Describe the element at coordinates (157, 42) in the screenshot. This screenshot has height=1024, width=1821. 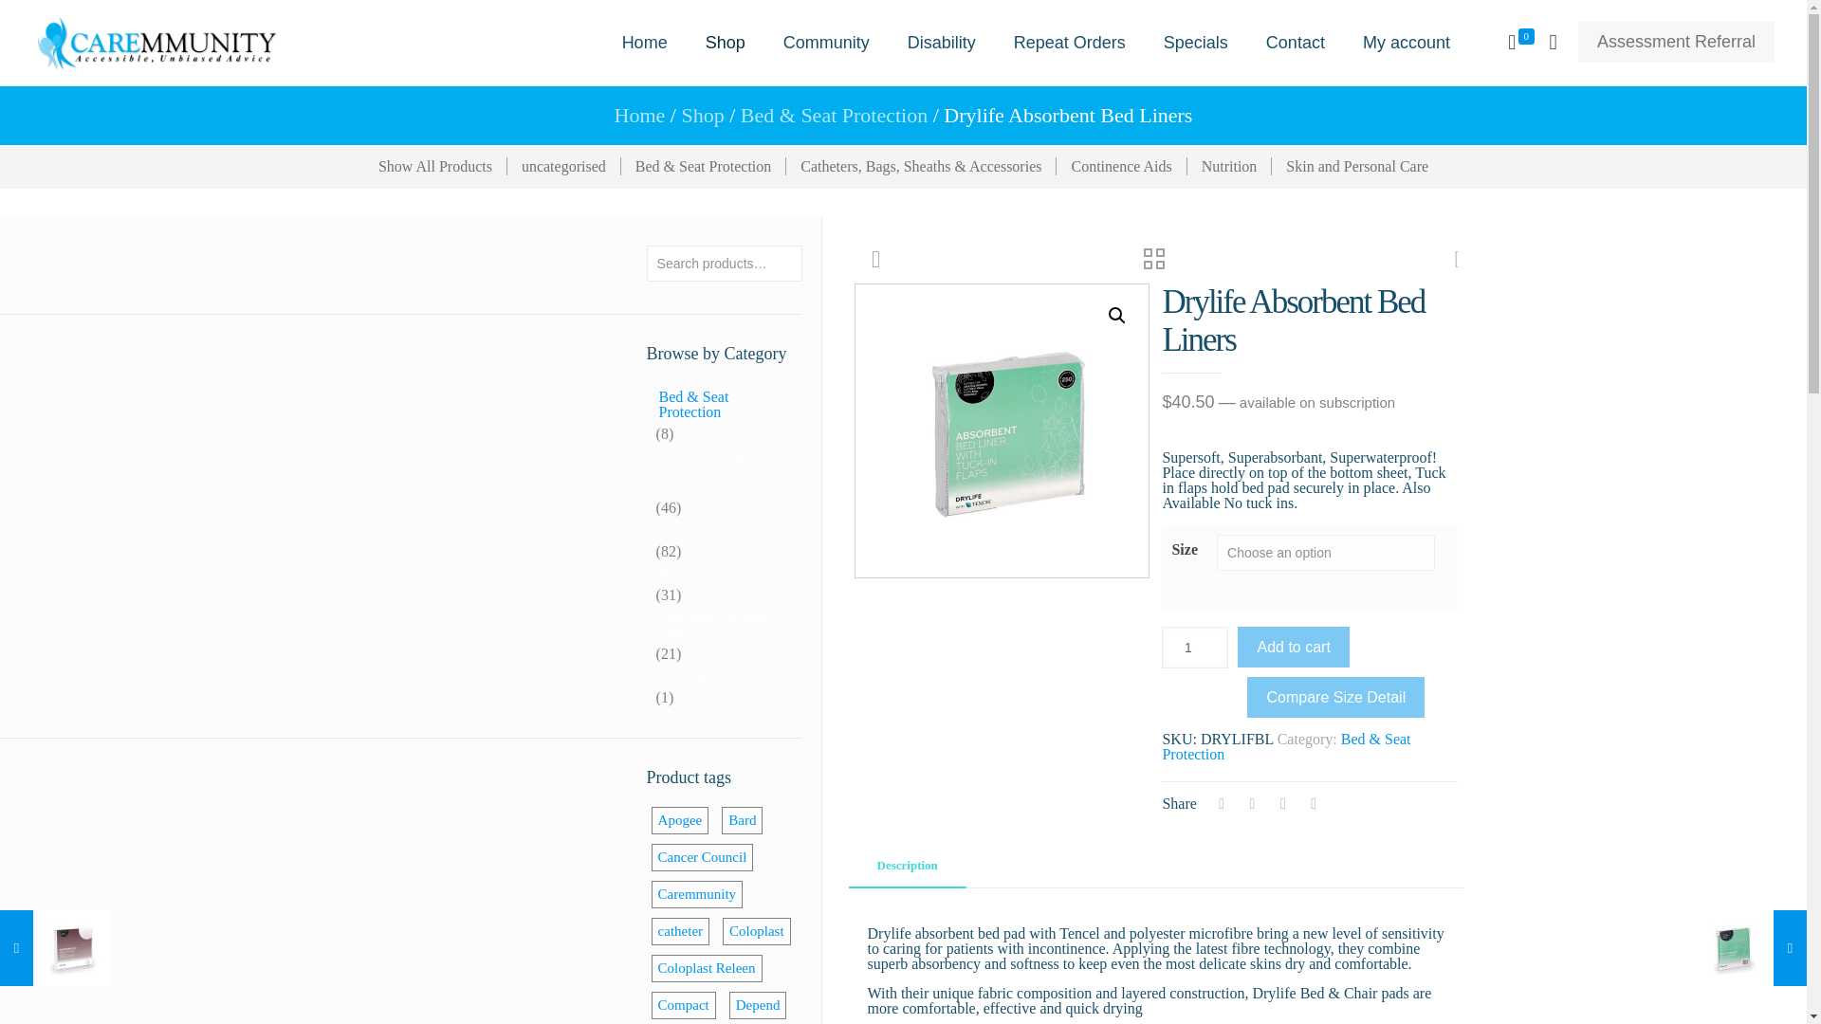
I see `Caremmunity` at that location.